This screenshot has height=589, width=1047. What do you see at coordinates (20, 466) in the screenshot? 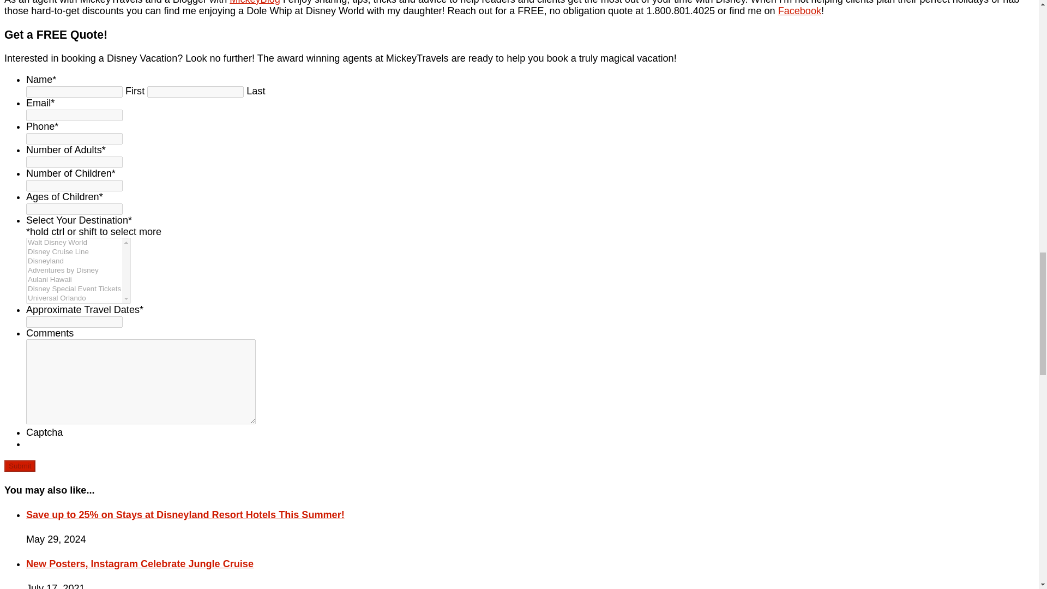
I see `Submit` at bounding box center [20, 466].